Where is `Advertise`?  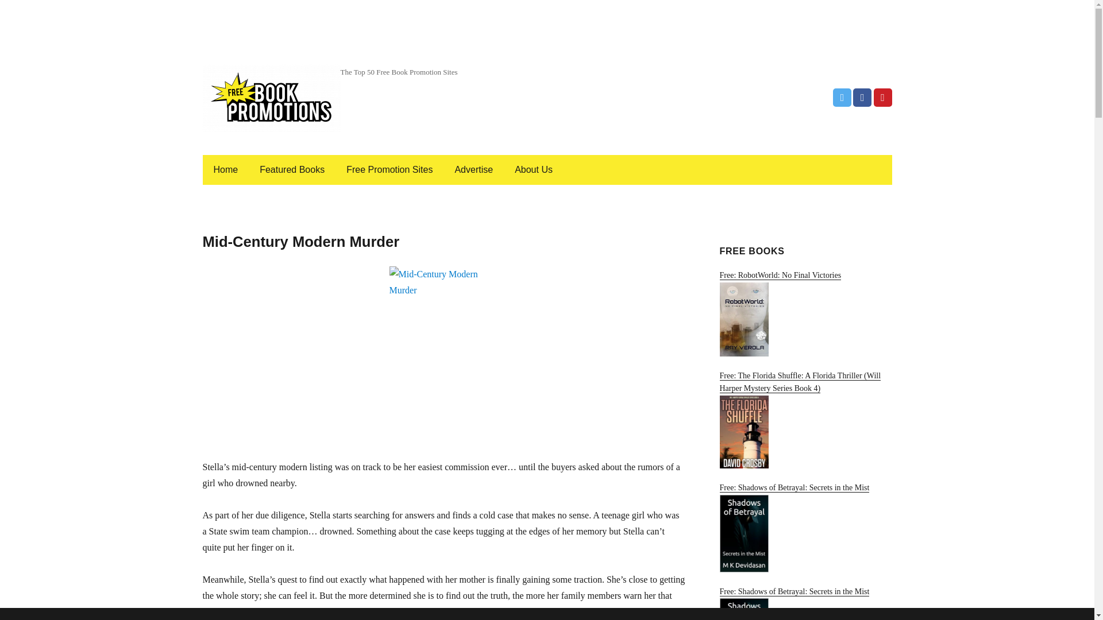
Advertise is located at coordinates (473, 170).